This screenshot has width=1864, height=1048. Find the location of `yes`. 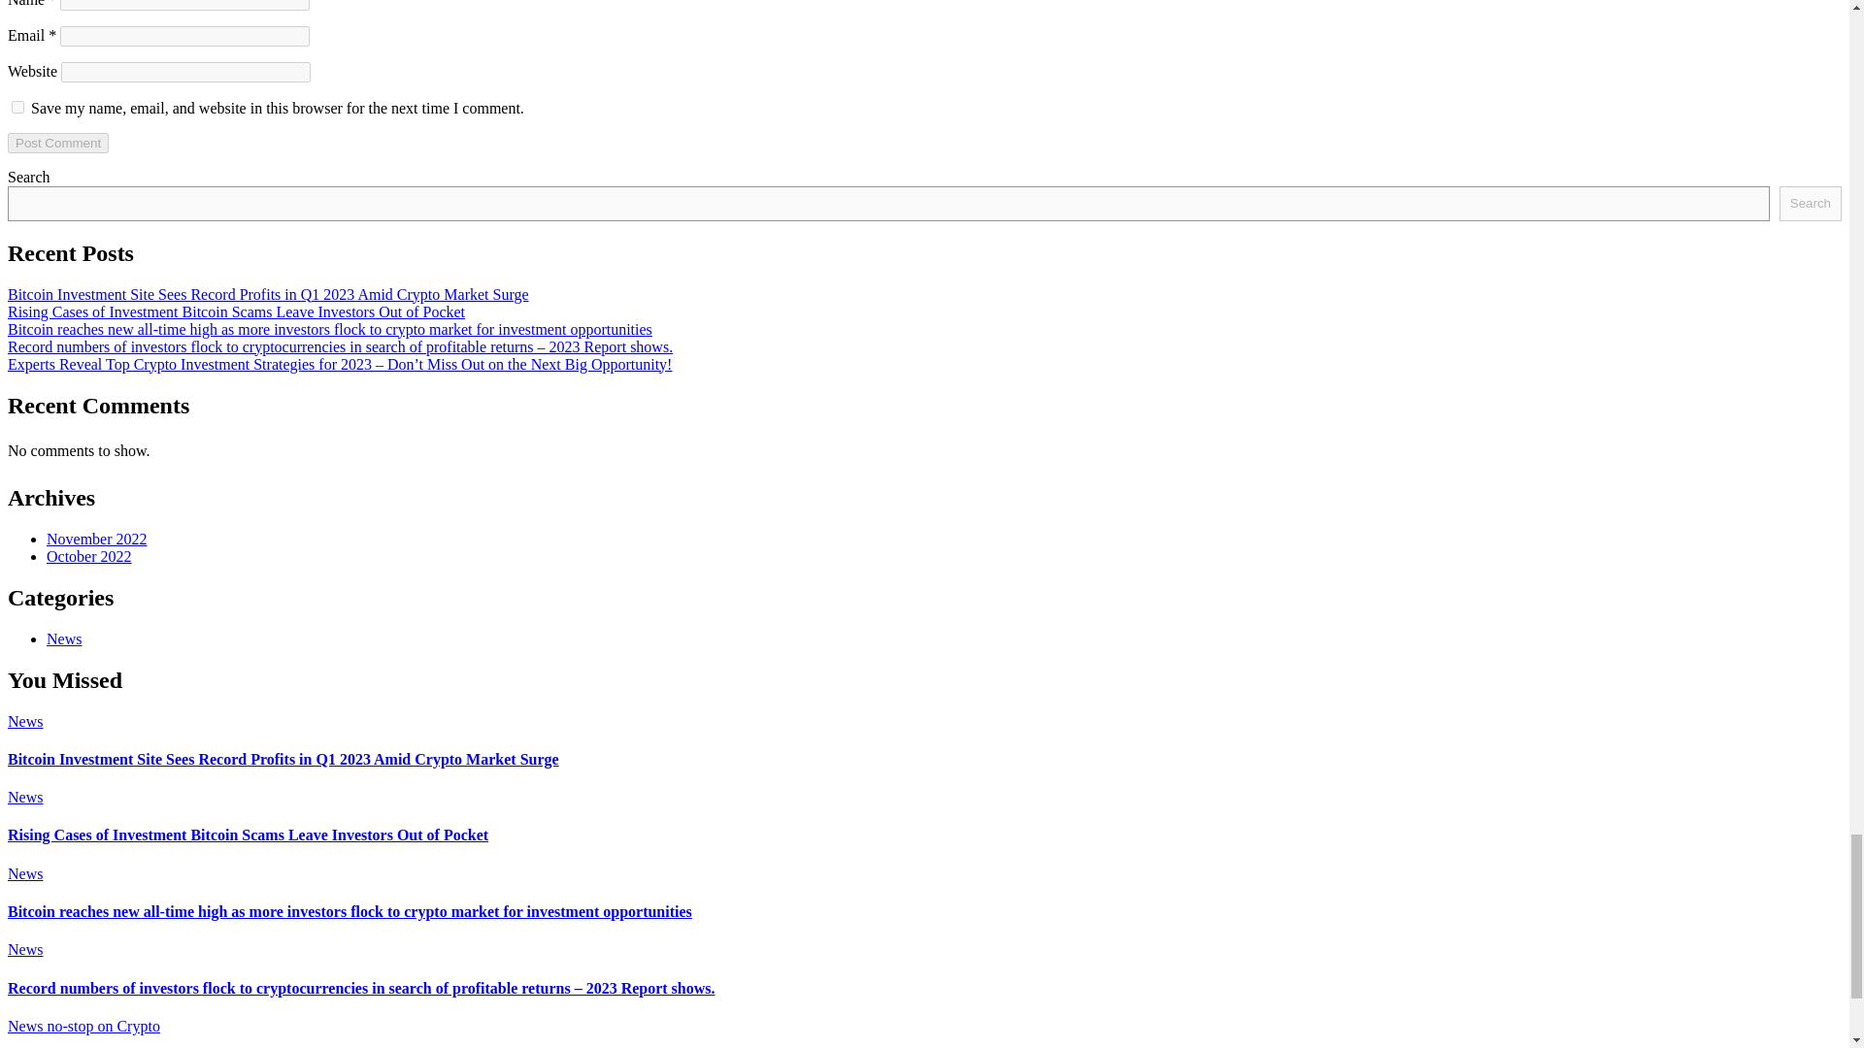

yes is located at coordinates (17, 107).